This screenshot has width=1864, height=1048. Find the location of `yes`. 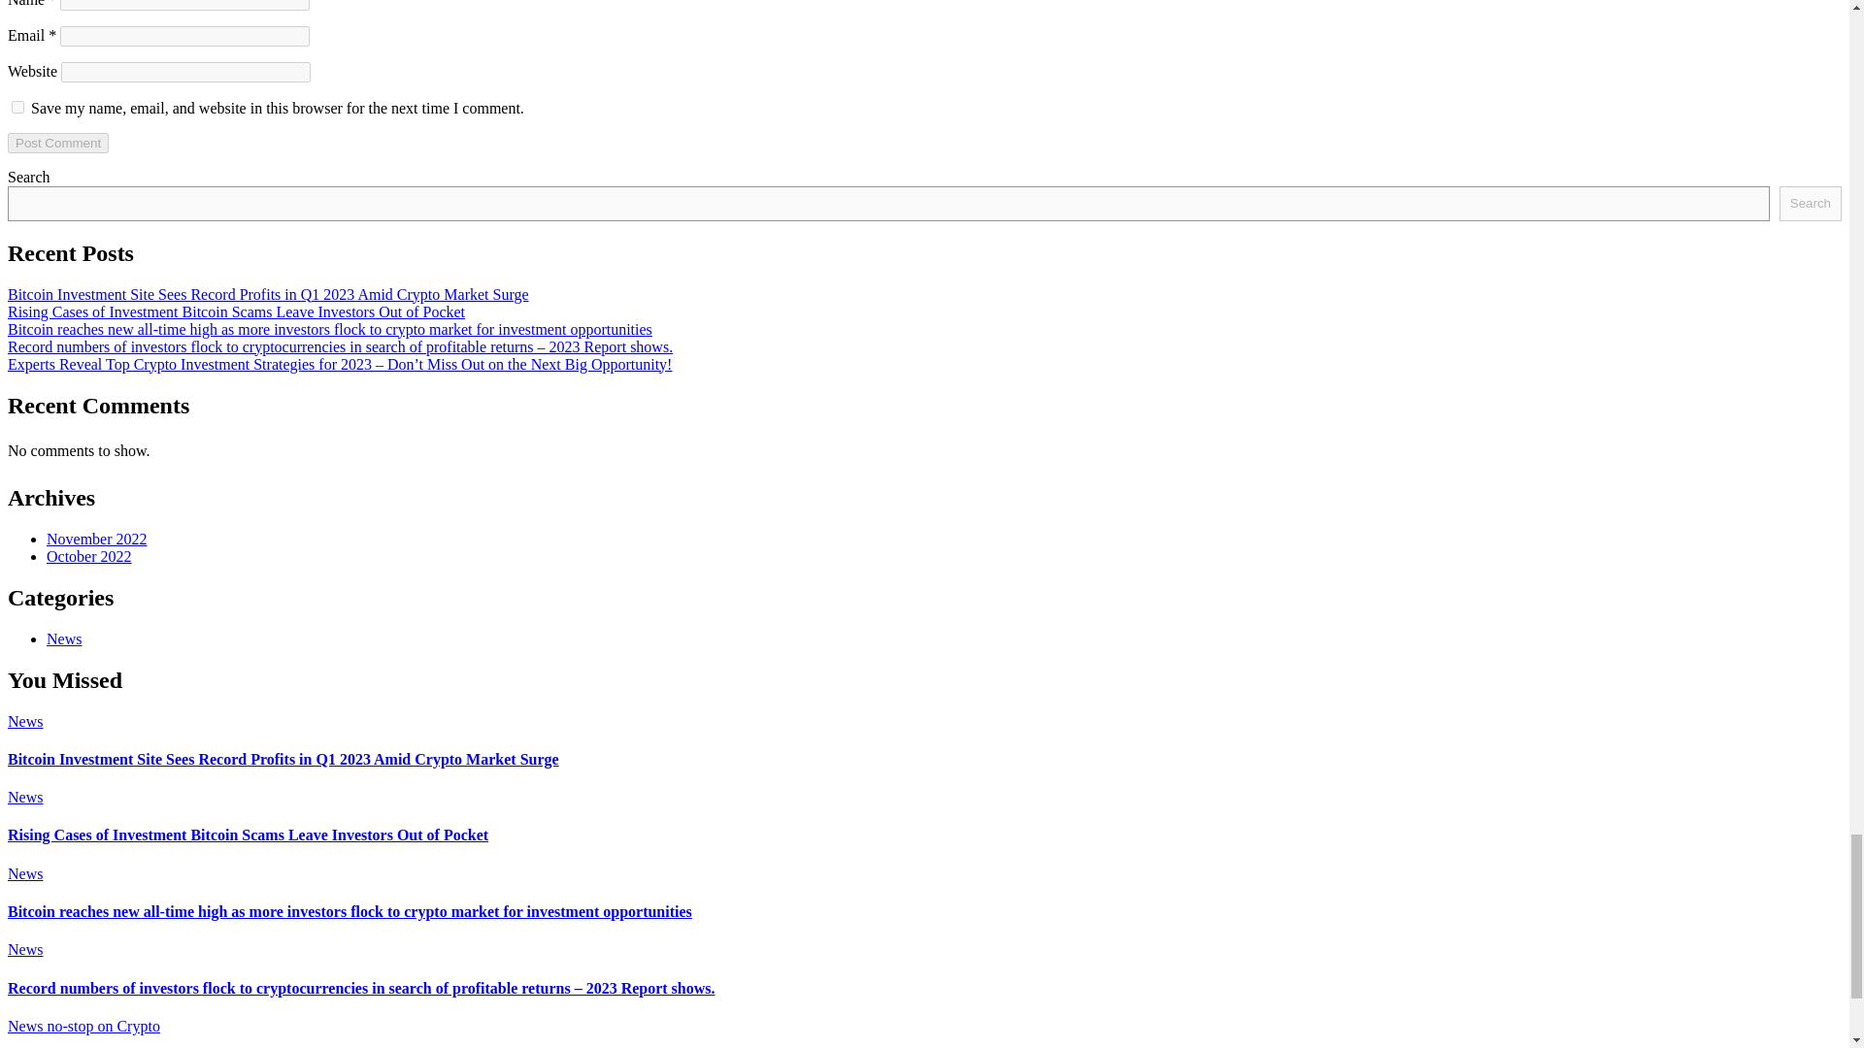

yes is located at coordinates (17, 107).